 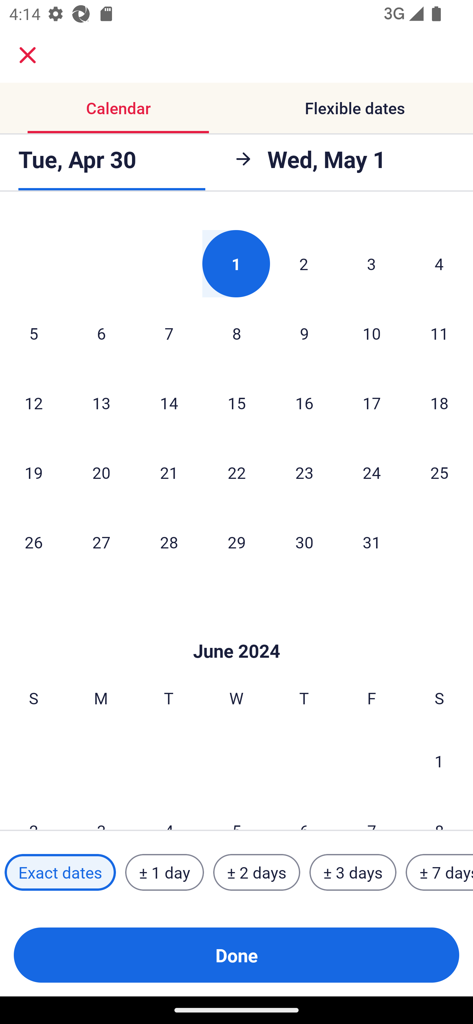 I want to click on 17 Friday, May 17, 2024, so click(x=372, y=403).